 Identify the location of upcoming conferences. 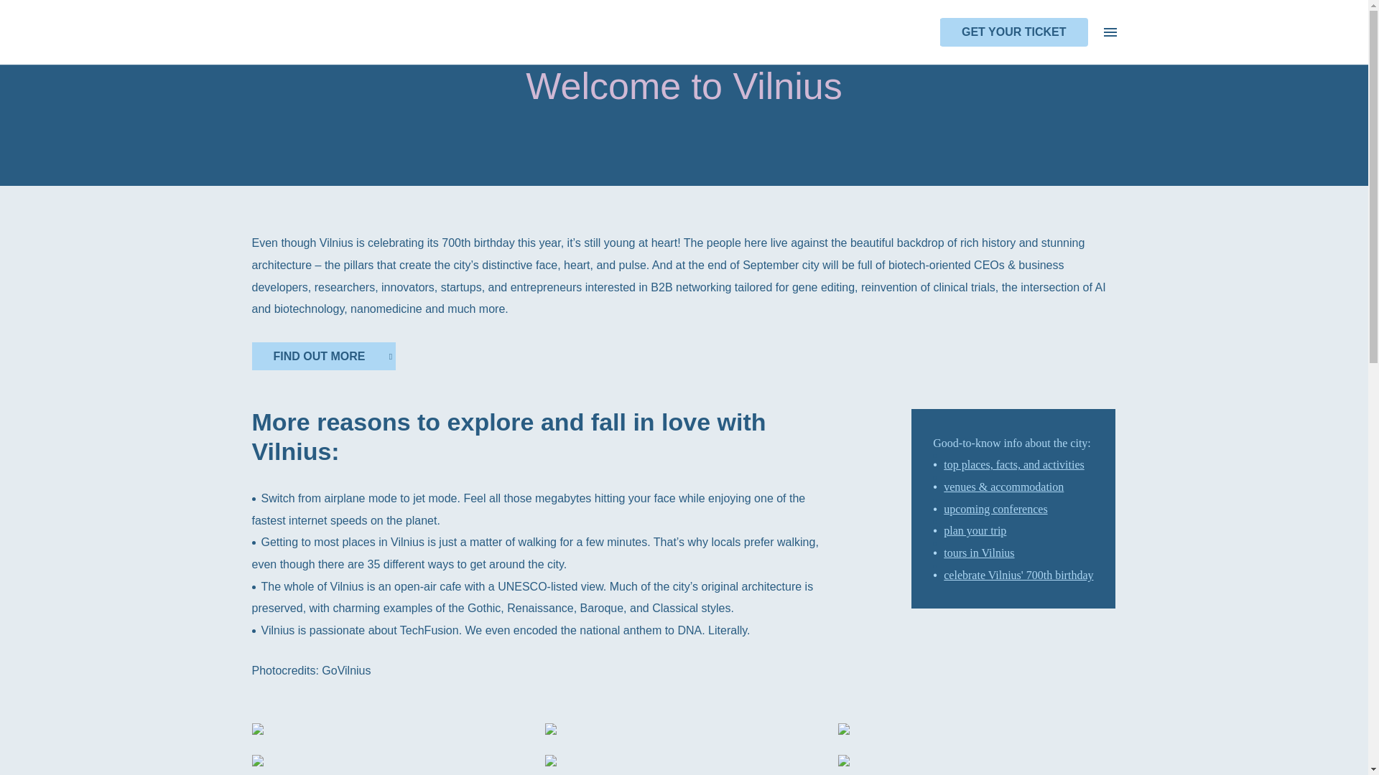
(995, 509).